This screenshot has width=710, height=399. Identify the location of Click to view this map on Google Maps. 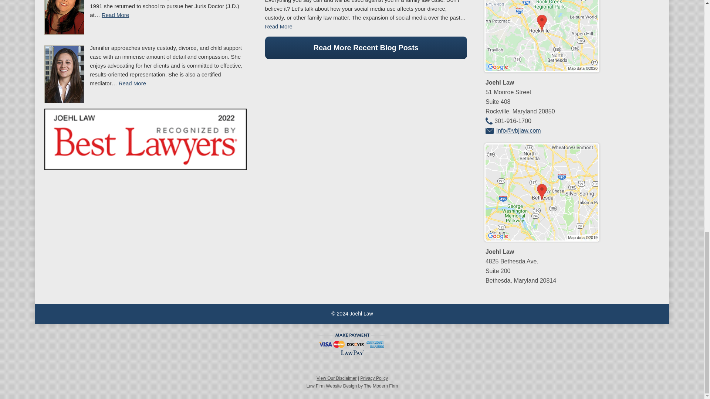
(542, 69).